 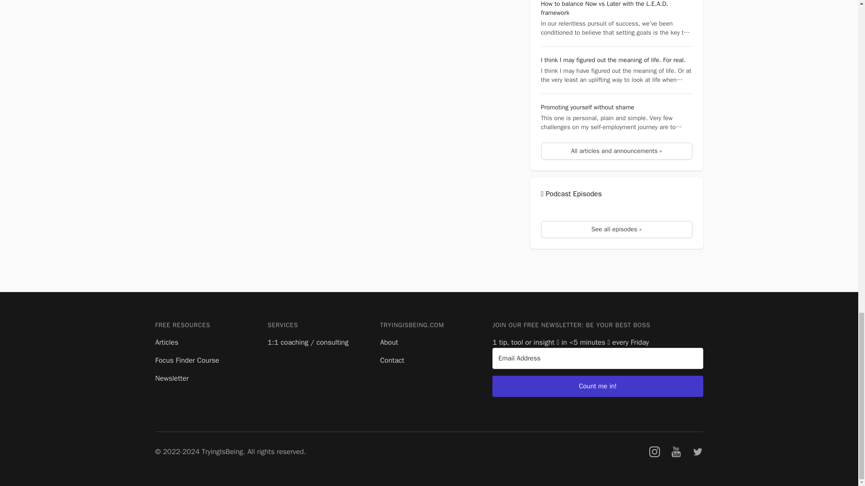 What do you see at coordinates (166, 342) in the screenshot?
I see `Articles` at bounding box center [166, 342].